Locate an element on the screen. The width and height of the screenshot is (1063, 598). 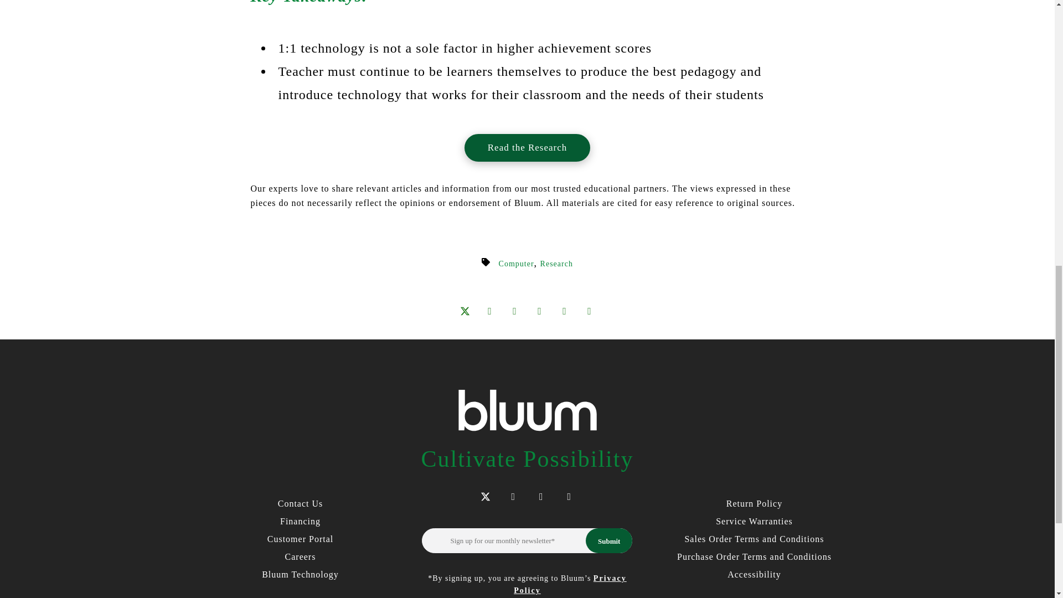
Share on Facebook is located at coordinates (514, 311).